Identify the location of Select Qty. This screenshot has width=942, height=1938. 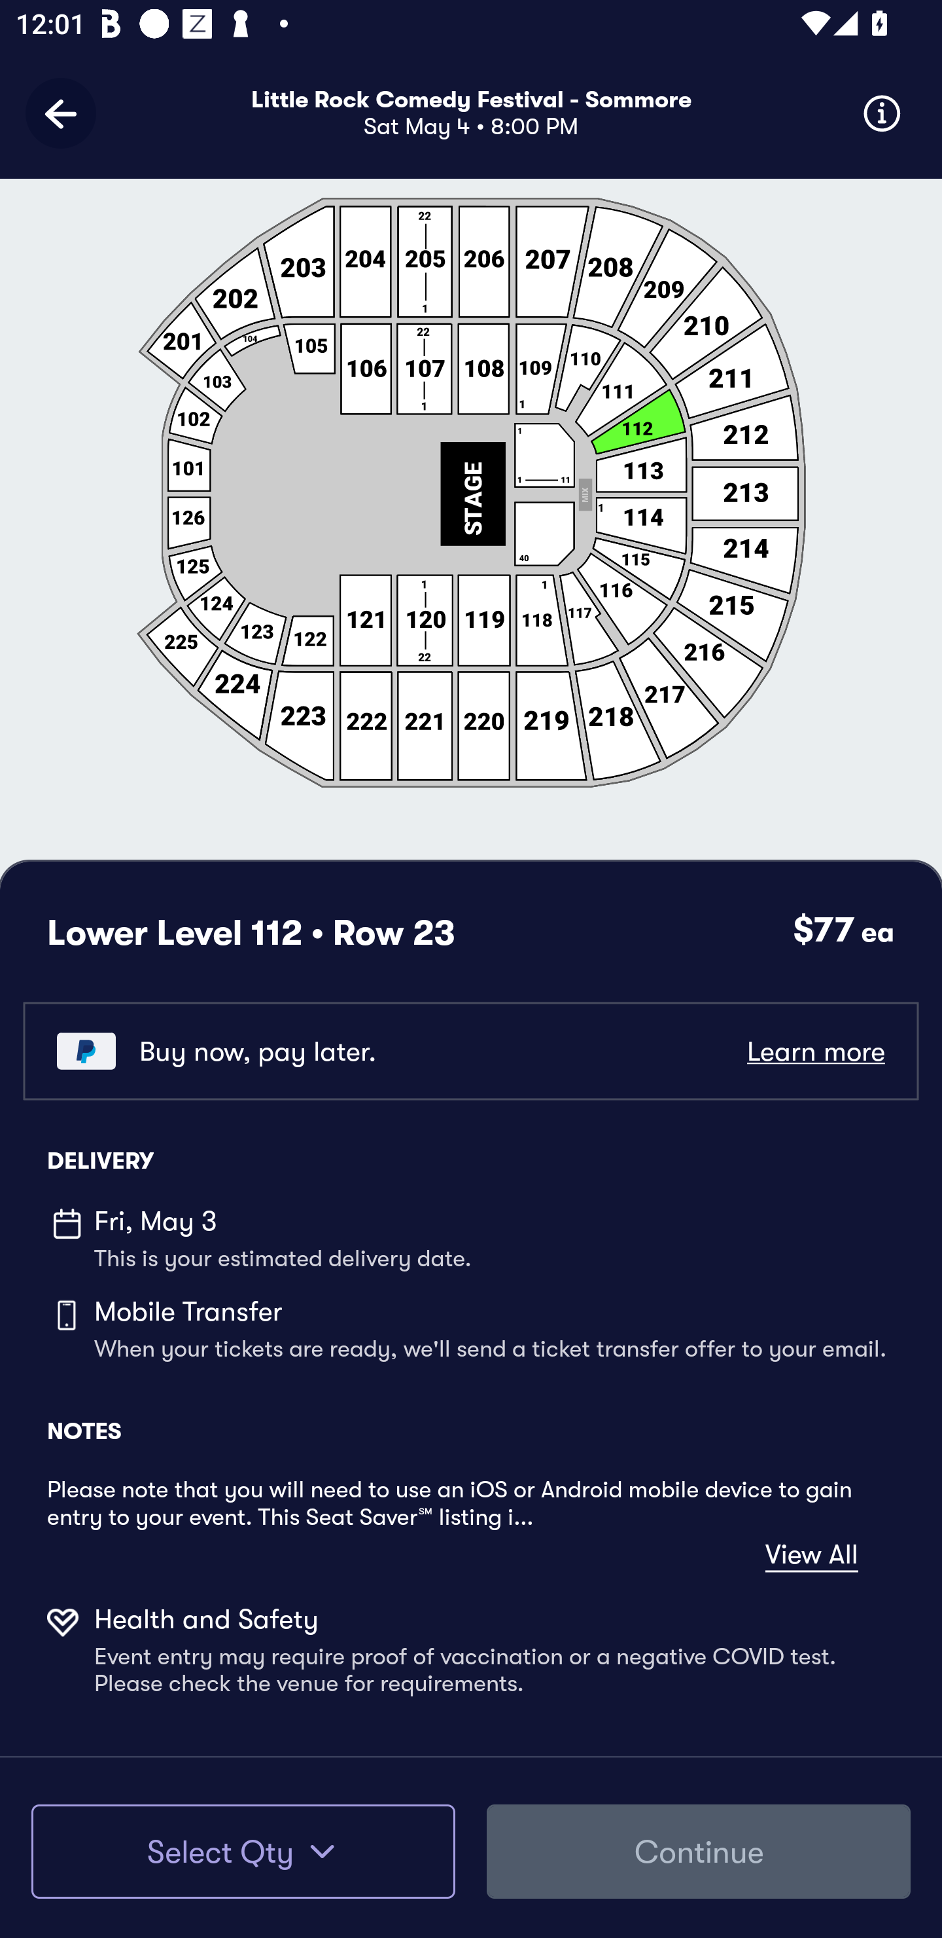
(243, 1852).